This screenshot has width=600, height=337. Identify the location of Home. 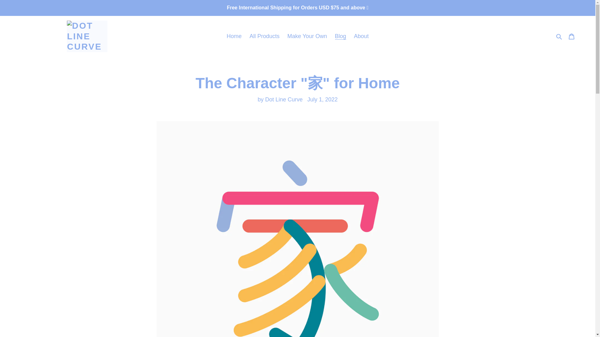
(234, 36).